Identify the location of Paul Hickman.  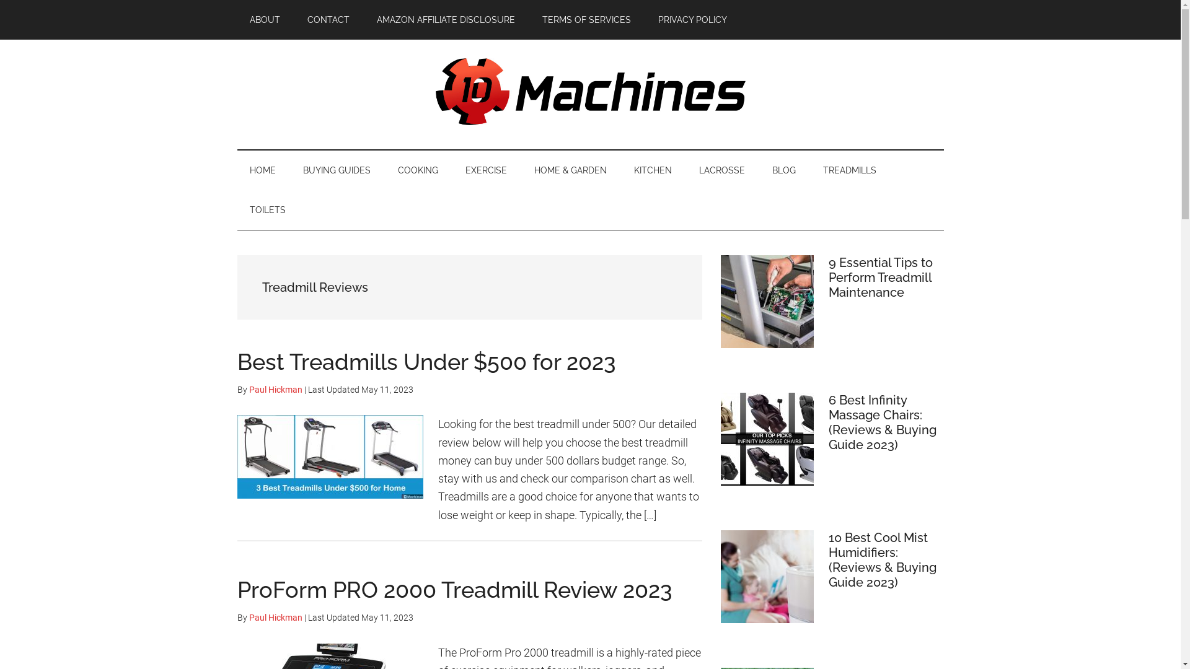
(276, 618).